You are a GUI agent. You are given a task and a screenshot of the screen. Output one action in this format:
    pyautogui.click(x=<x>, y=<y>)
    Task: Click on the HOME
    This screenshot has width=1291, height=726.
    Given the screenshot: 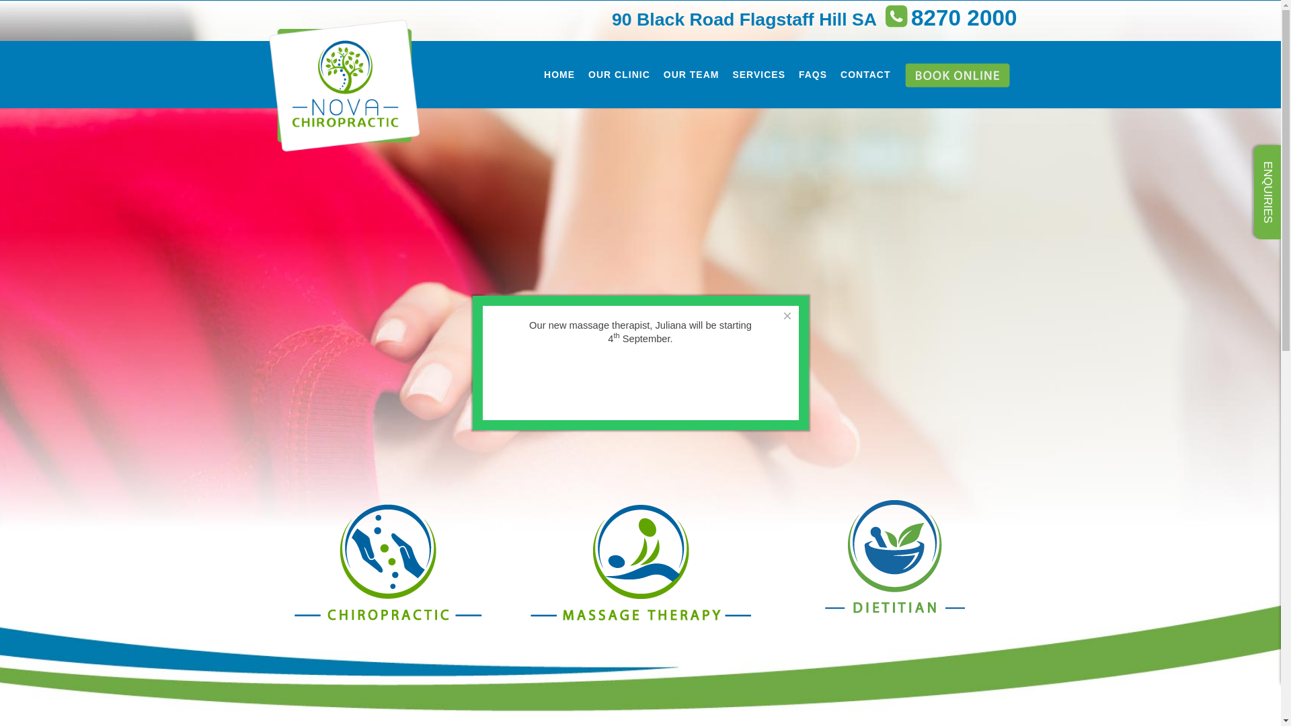 What is the action you would take?
    pyautogui.click(x=559, y=75)
    